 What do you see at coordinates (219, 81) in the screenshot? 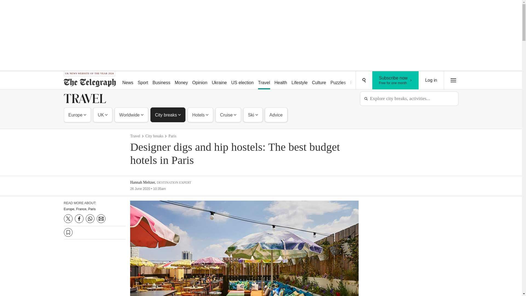
I see `Ukraine` at bounding box center [219, 81].